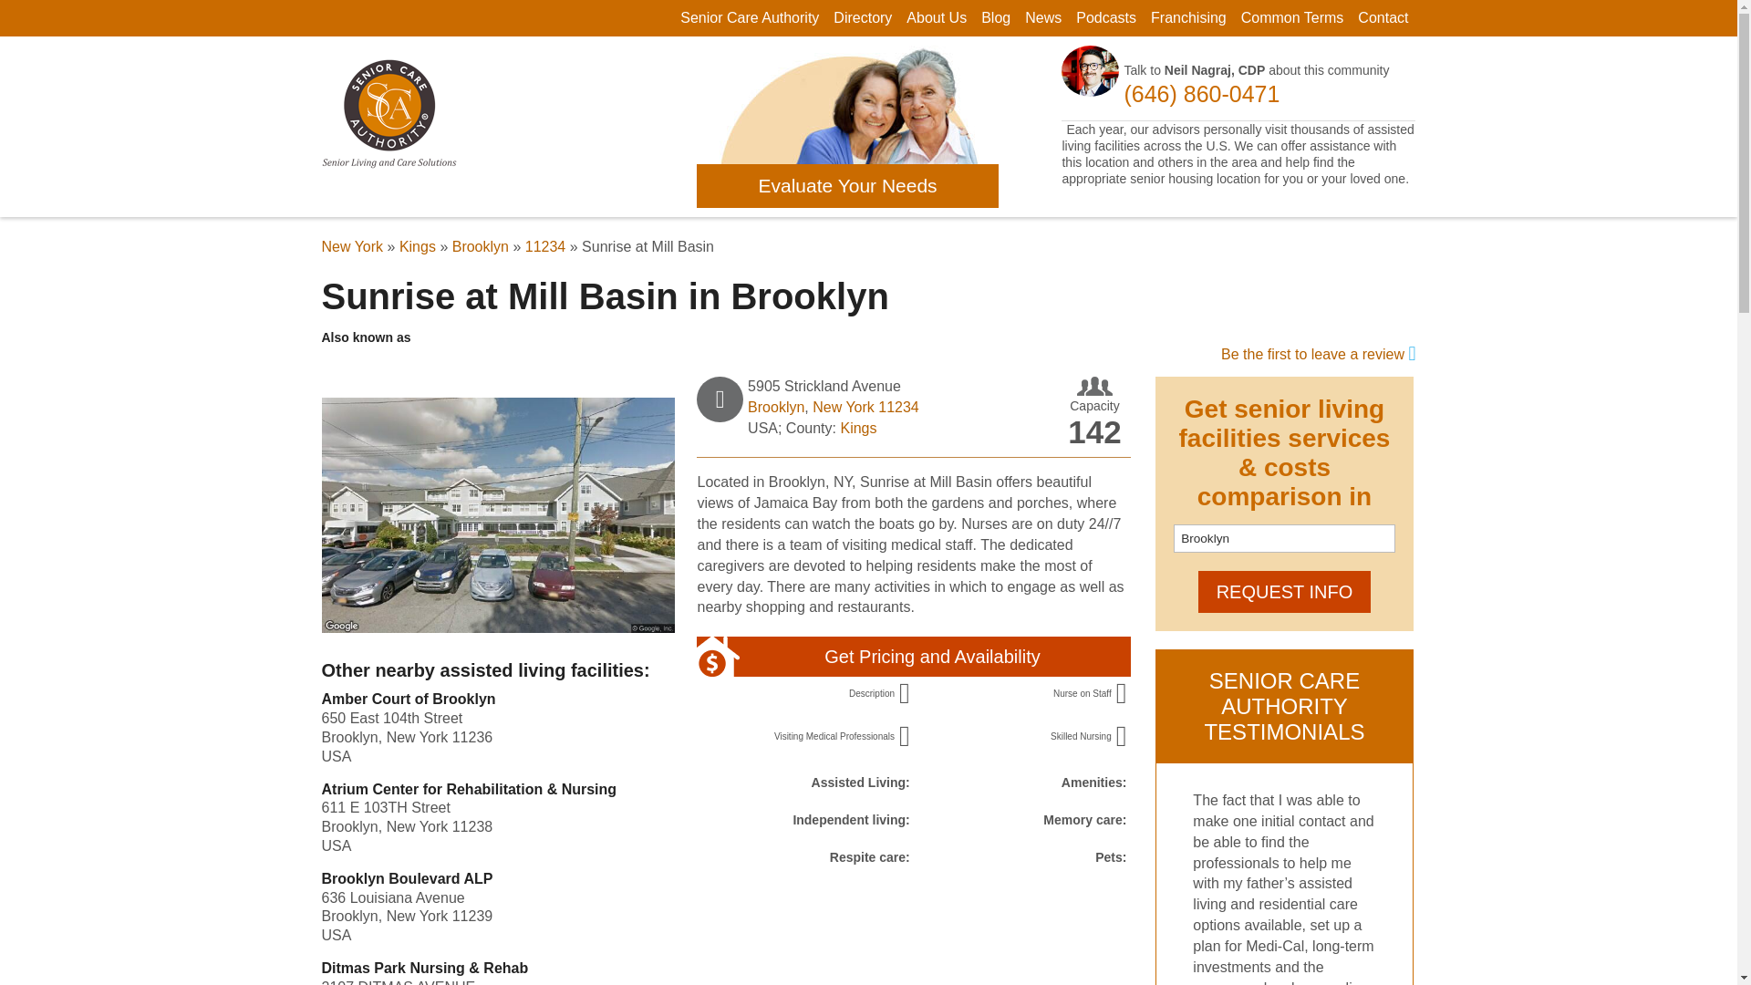  I want to click on Brooklyn, so click(775, 407).